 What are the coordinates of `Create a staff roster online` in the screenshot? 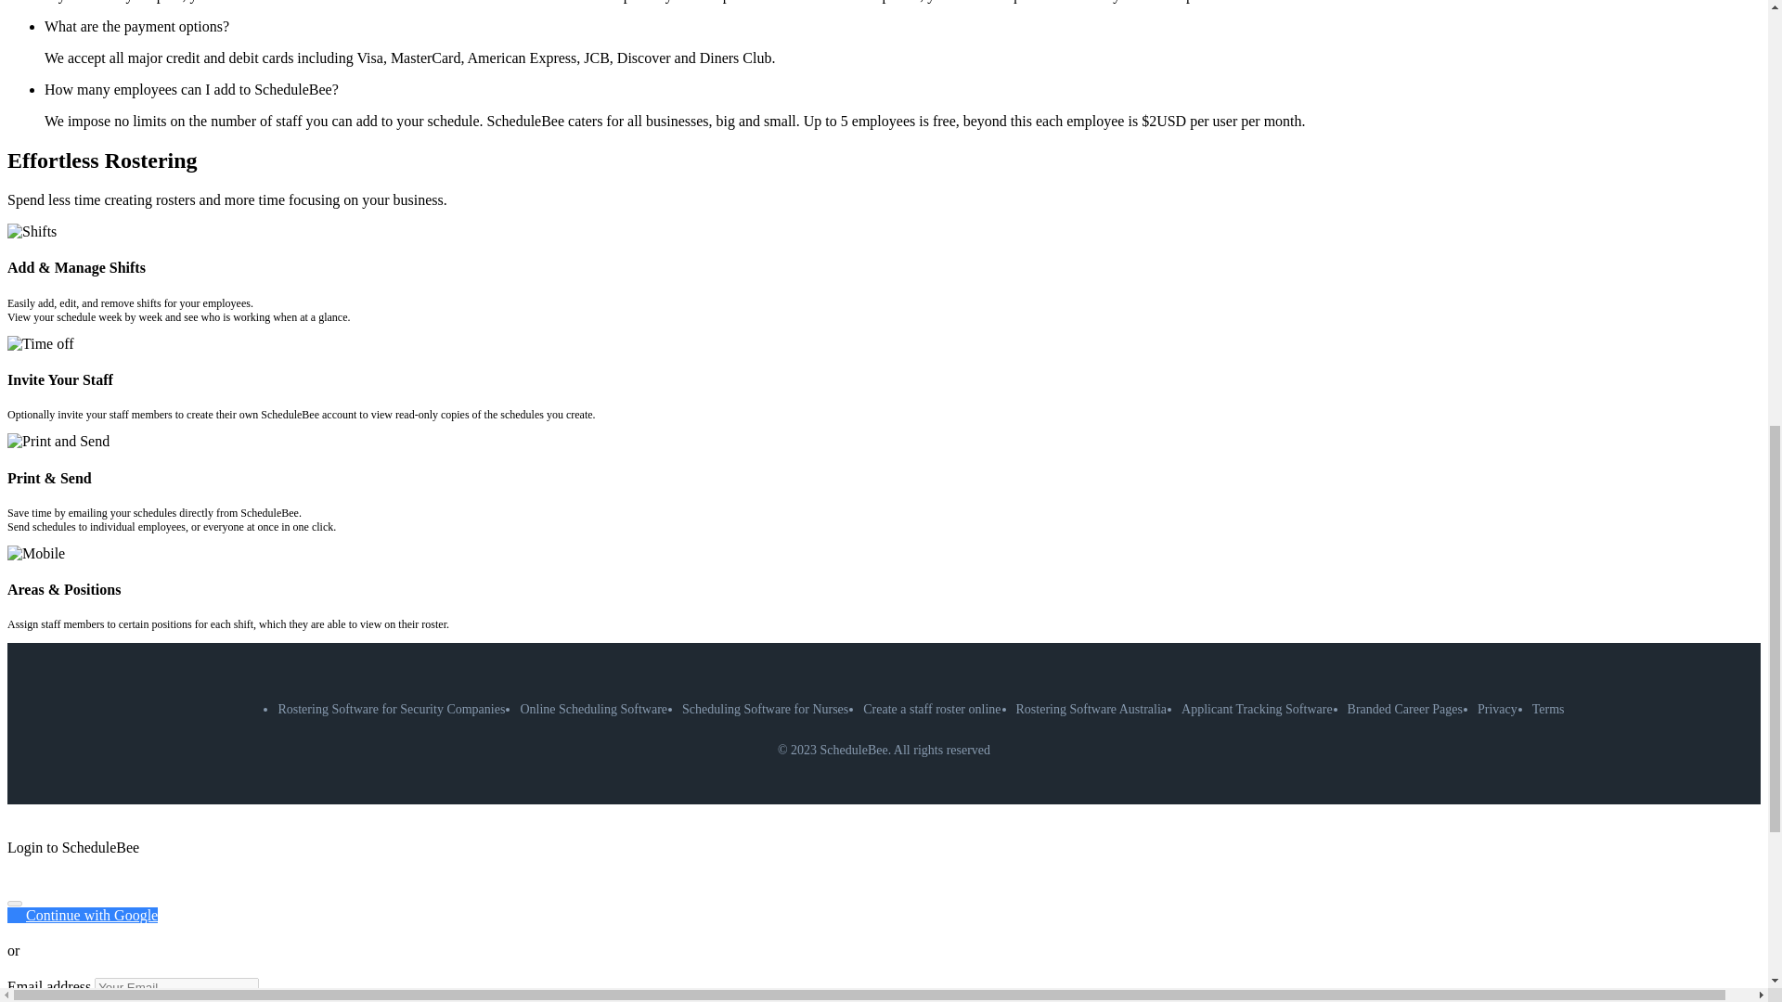 It's located at (931, 709).